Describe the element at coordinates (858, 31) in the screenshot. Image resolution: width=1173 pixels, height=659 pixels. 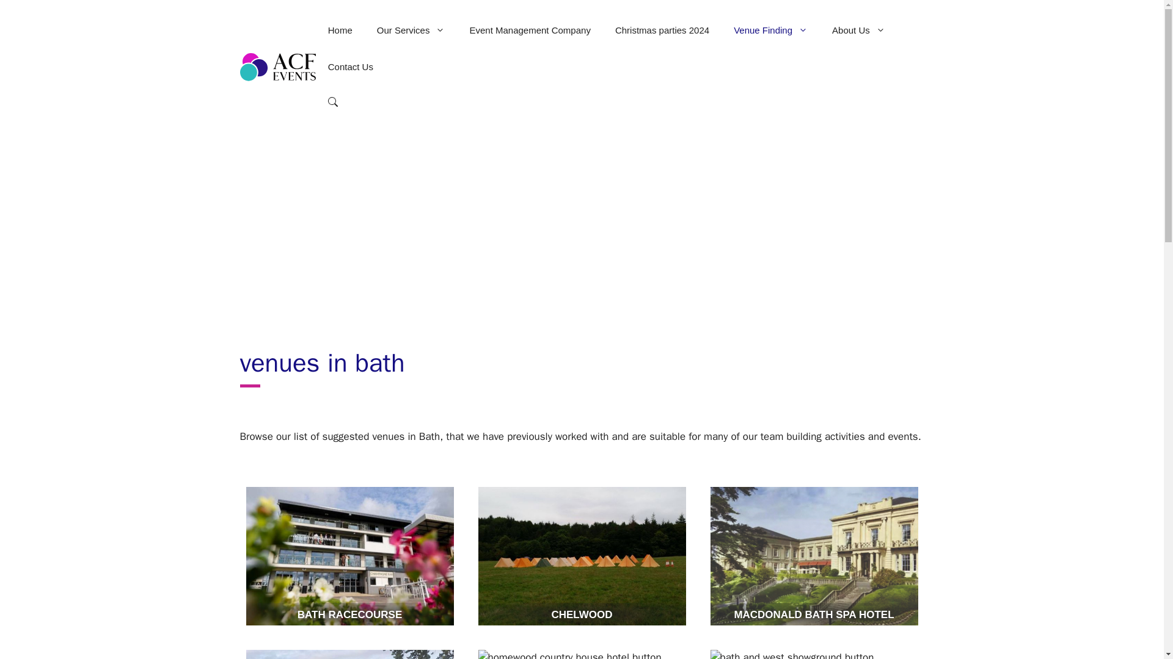
I see `About Us` at that location.